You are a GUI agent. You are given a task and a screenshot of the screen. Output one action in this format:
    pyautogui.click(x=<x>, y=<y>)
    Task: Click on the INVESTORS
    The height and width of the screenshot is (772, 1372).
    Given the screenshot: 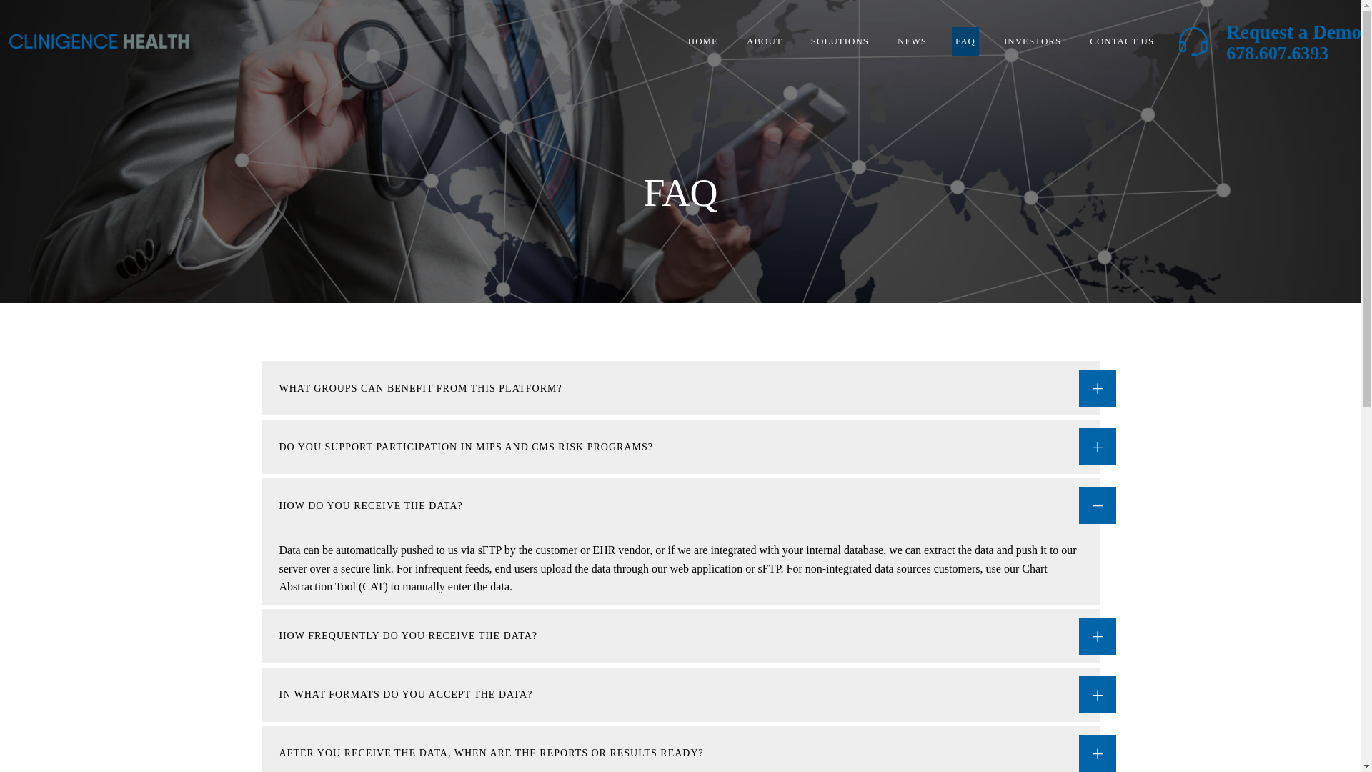 What is the action you would take?
    pyautogui.click(x=1032, y=41)
    